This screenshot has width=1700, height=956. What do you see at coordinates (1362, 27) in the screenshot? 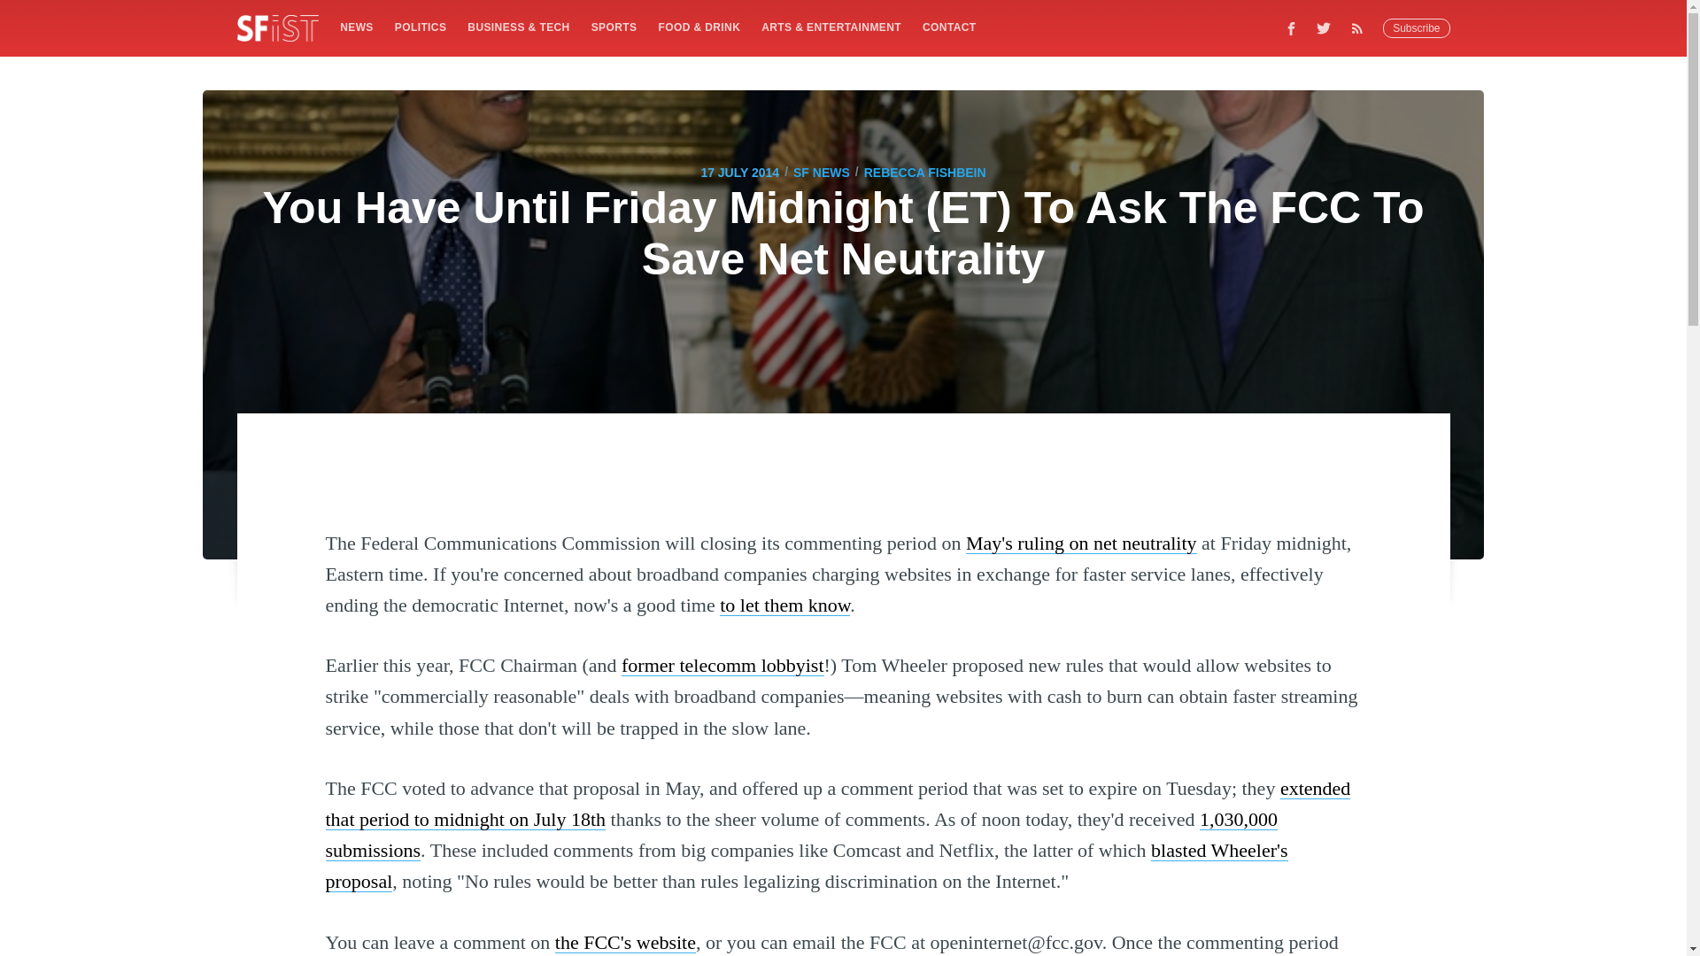
I see `RSS` at bounding box center [1362, 27].